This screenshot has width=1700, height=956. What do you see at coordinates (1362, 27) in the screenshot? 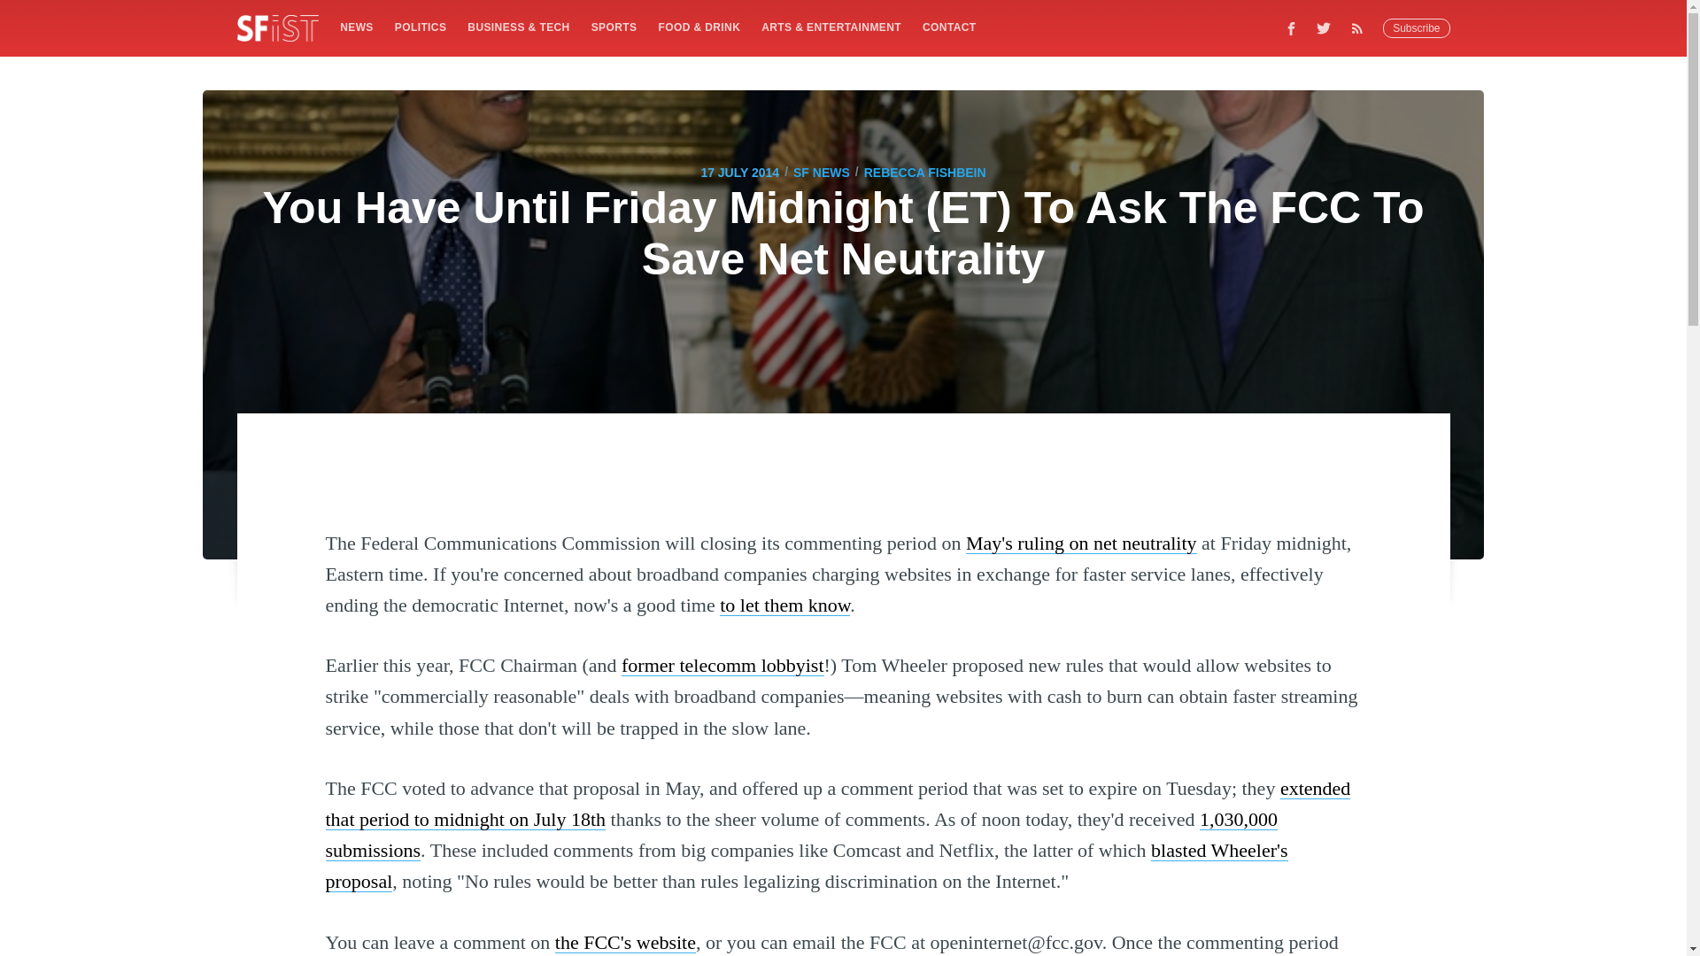
I see `RSS` at bounding box center [1362, 27].